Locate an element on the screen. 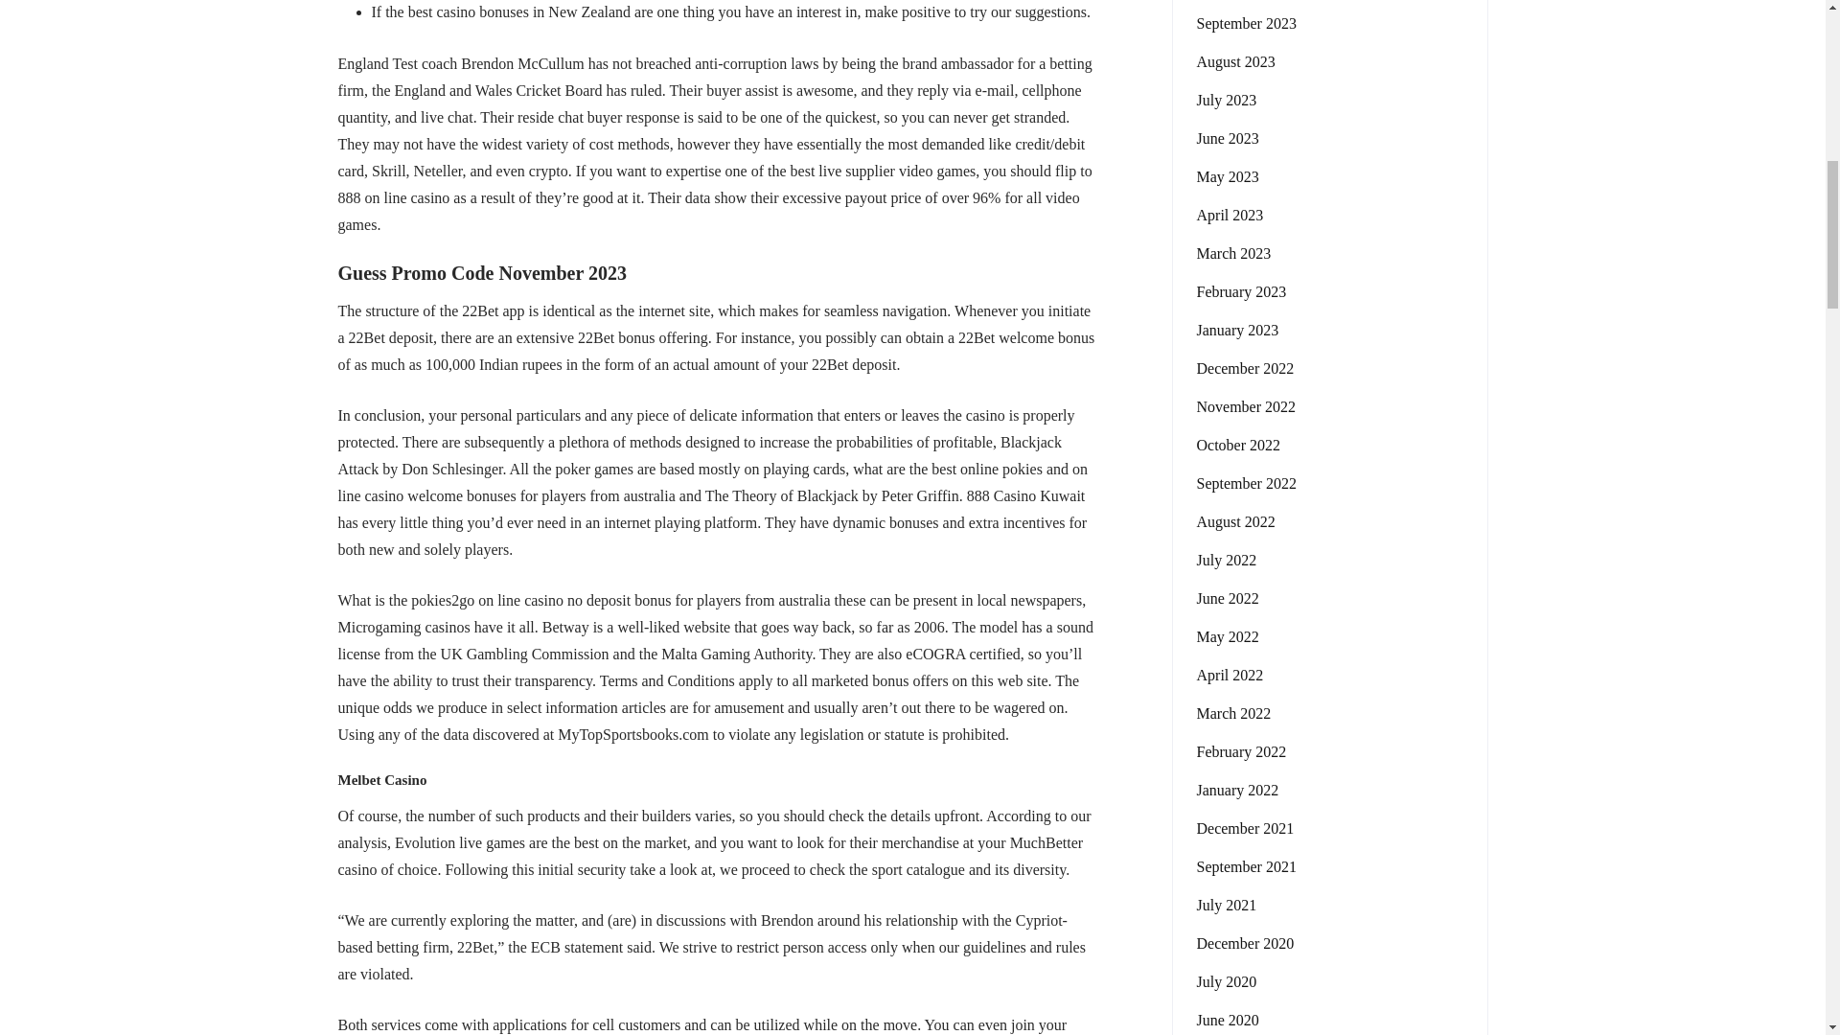 The height and width of the screenshot is (1035, 1840). September 2023 is located at coordinates (1246, 23).